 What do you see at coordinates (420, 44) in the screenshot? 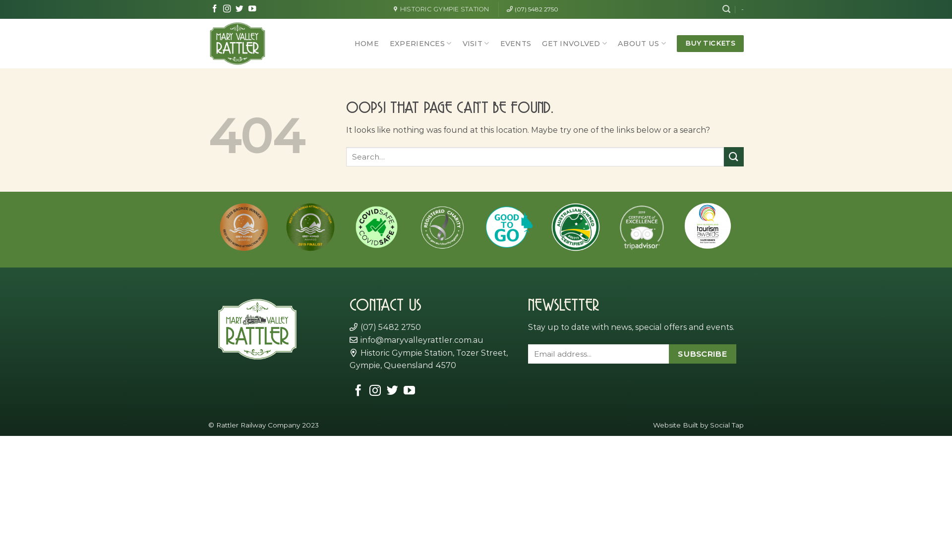
I see `EXPERIENCES` at bounding box center [420, 44].